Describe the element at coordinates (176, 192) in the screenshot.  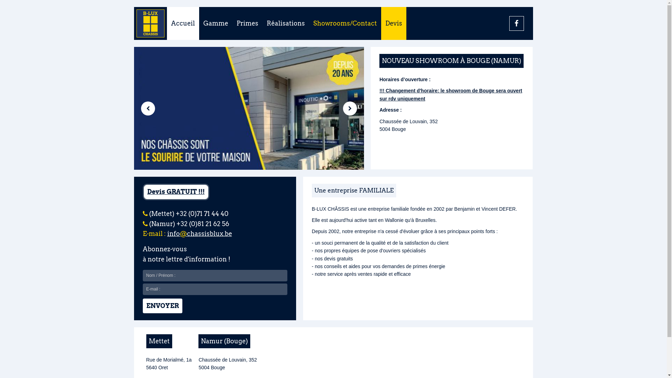
I see `Devis GRATUIT !!!` at that location.